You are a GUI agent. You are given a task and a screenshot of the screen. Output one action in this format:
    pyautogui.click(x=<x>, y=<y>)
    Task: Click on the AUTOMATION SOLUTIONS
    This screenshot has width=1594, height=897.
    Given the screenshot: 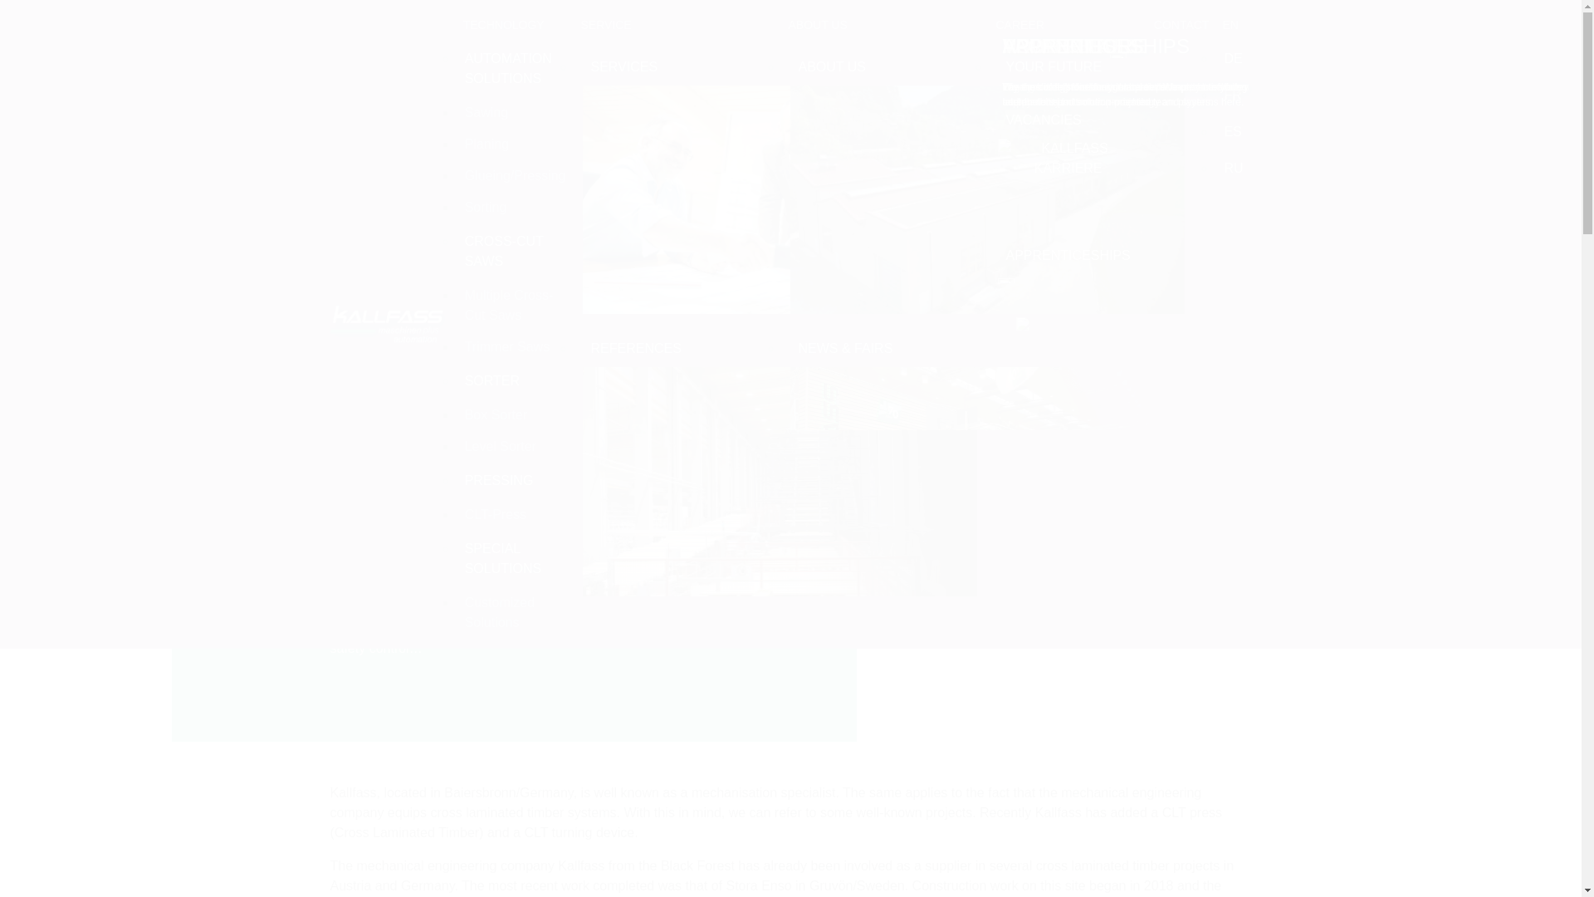 What is the action you would take?
    pyautogui.click(x=515, y=68)
    